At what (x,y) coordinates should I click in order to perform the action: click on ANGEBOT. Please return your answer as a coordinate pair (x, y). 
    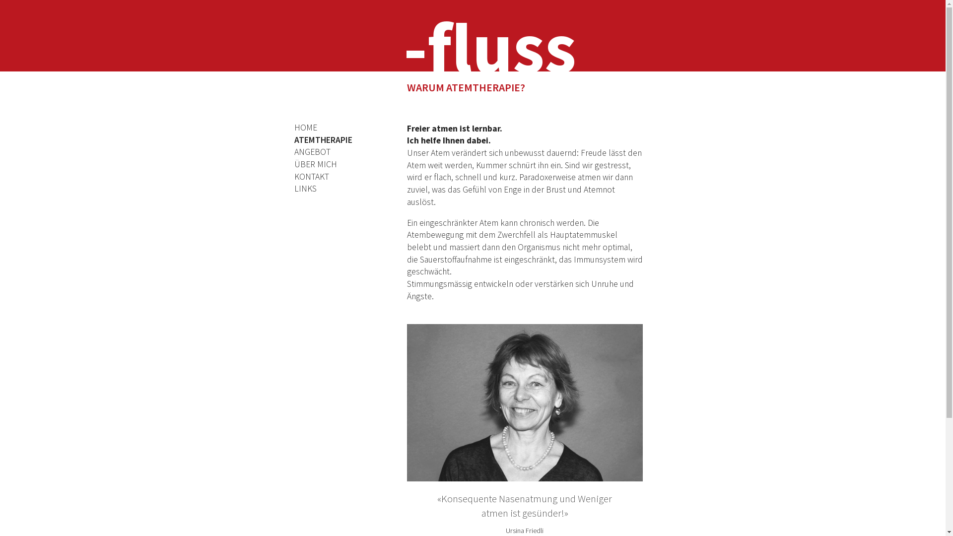
    Looking at the image, I should click on (323, 152).